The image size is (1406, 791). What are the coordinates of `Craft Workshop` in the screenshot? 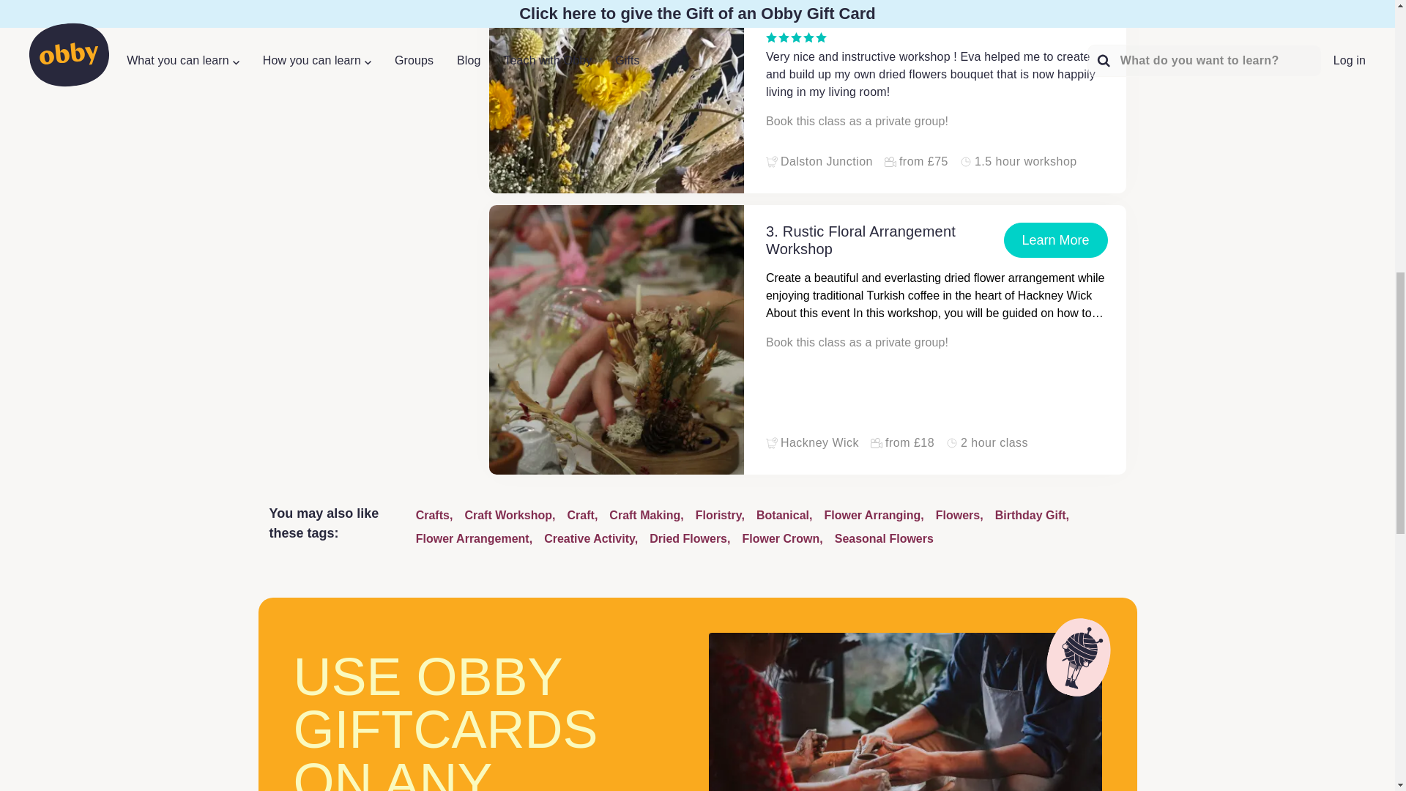 It's located at (510, 516).